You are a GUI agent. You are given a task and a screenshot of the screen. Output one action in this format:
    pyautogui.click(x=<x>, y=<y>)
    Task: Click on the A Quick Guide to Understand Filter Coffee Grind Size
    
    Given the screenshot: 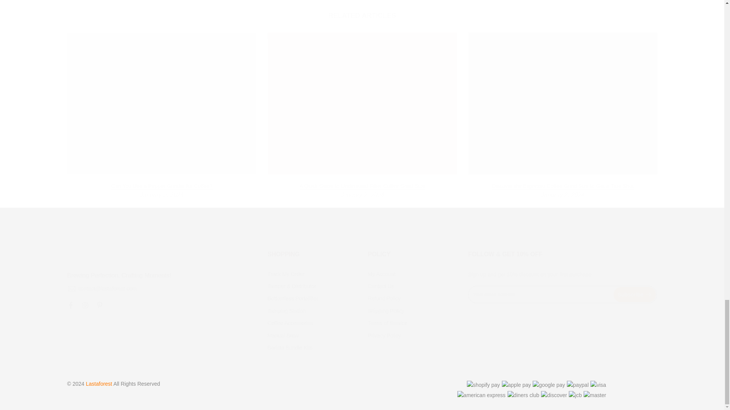 What is the action you would take?
    pyautogui.click(x=362, y=186)
    